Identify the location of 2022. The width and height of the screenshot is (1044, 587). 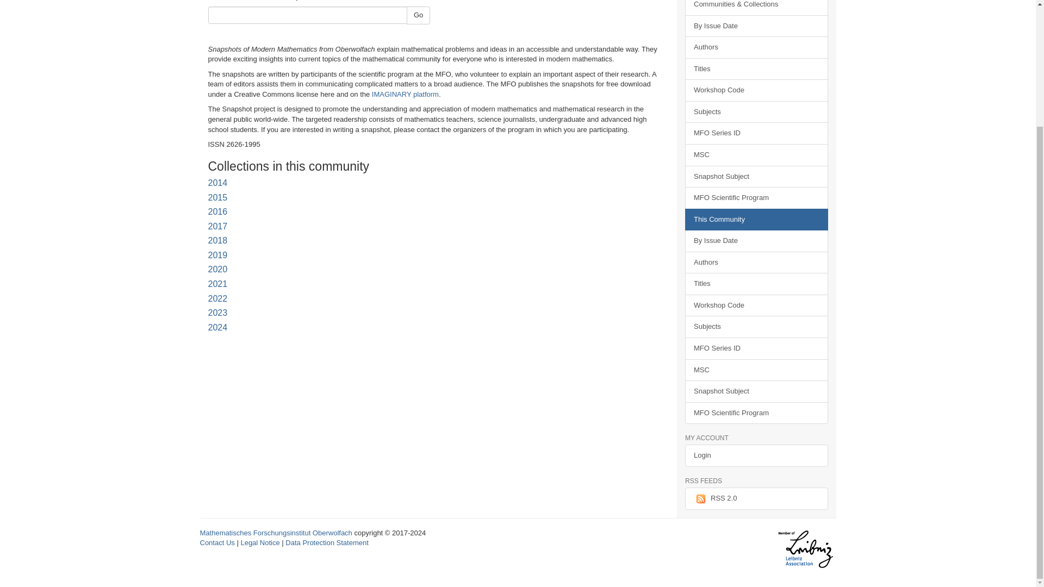
(217, 299).